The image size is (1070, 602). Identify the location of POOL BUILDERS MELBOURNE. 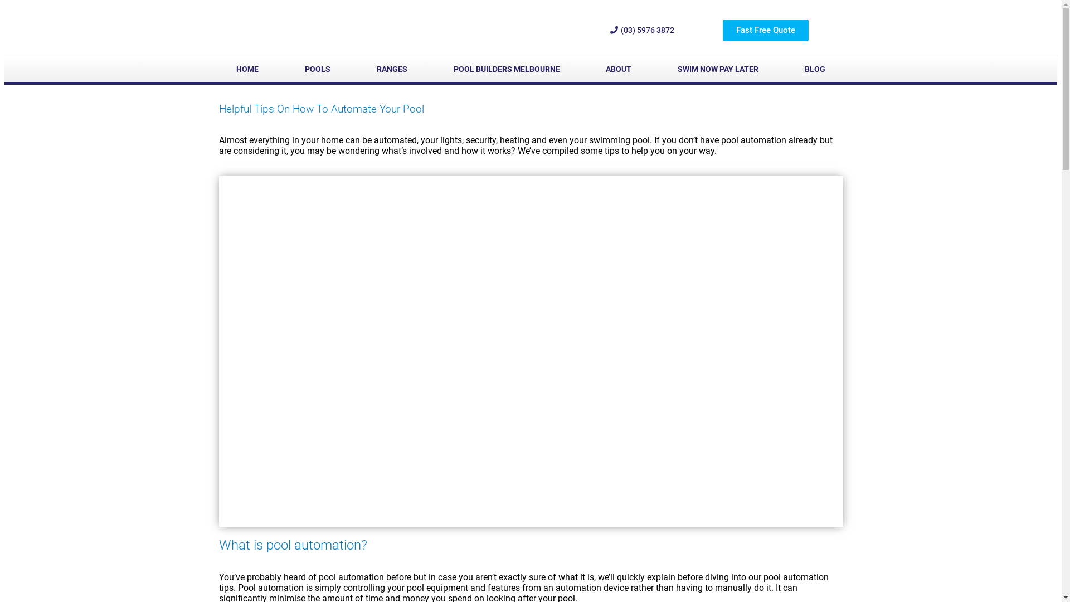
(507, 69).